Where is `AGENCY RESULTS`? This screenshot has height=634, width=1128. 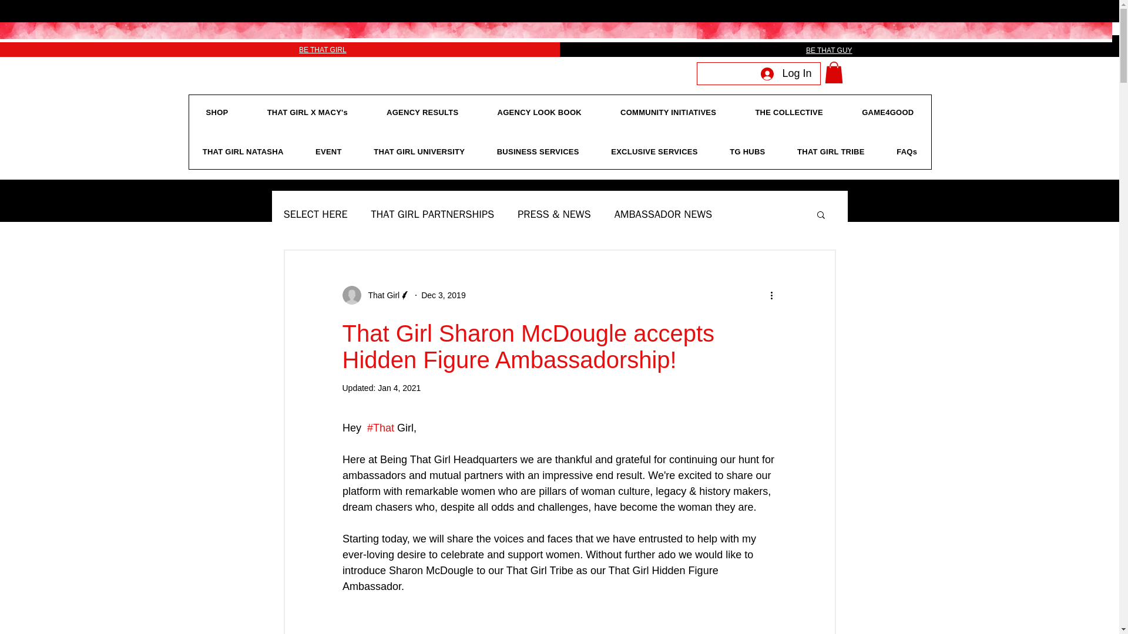 AGENCY RESULTS is located at coordinates (423, 113).